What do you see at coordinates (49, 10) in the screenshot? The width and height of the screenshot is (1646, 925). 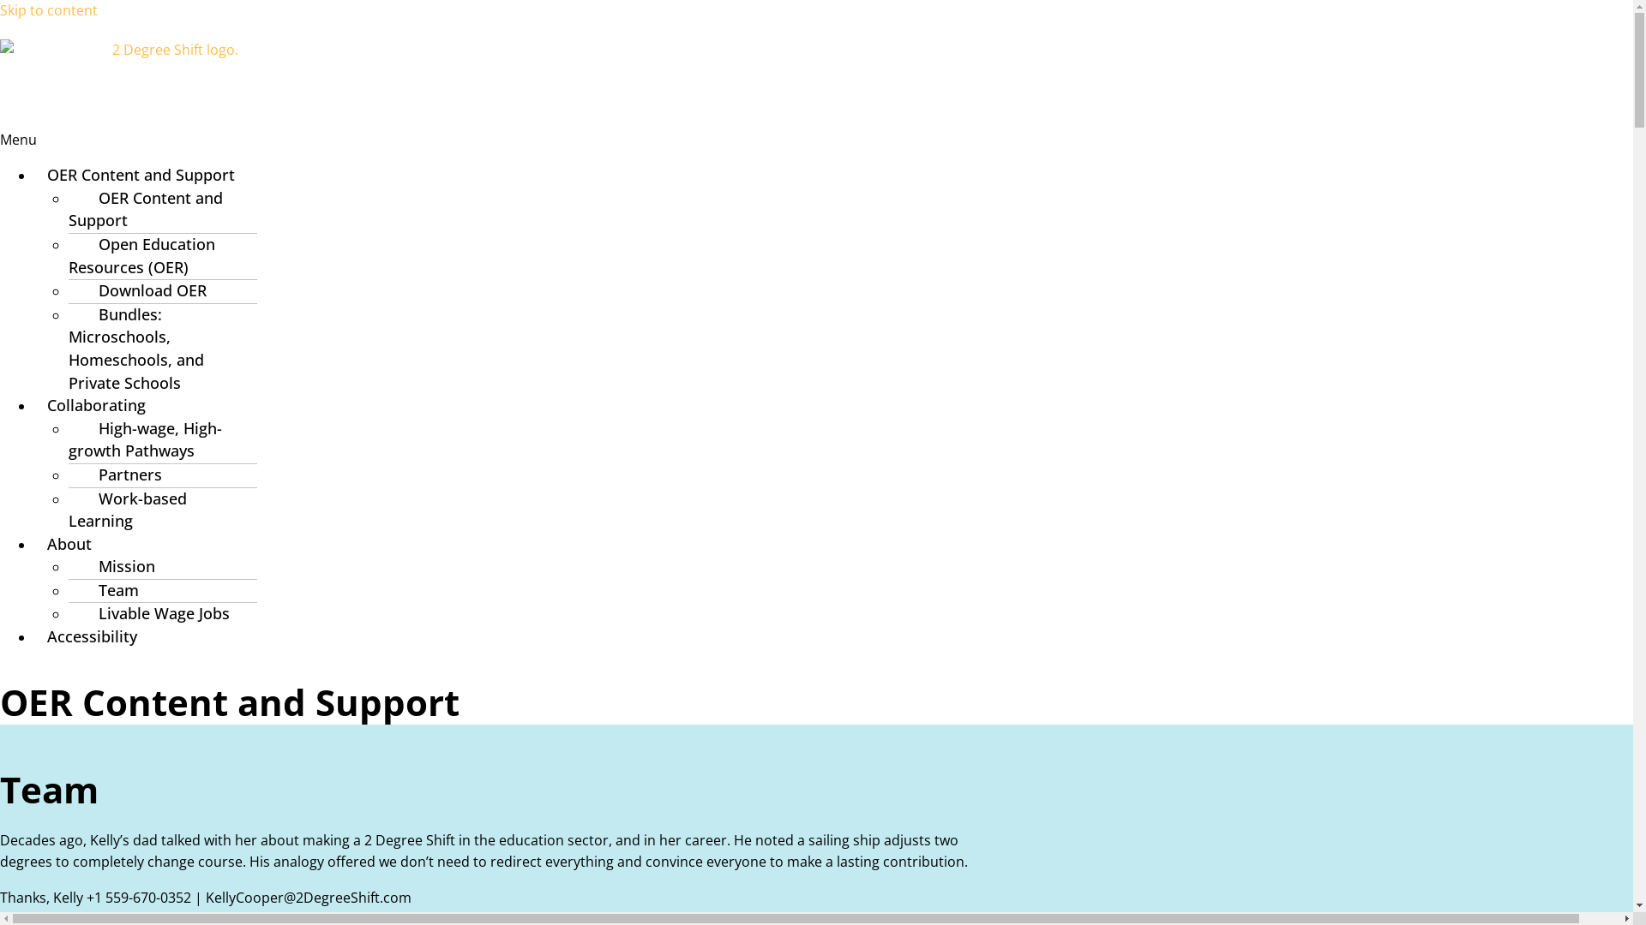 I see `Skip to content` at bounding box center [49, 10].